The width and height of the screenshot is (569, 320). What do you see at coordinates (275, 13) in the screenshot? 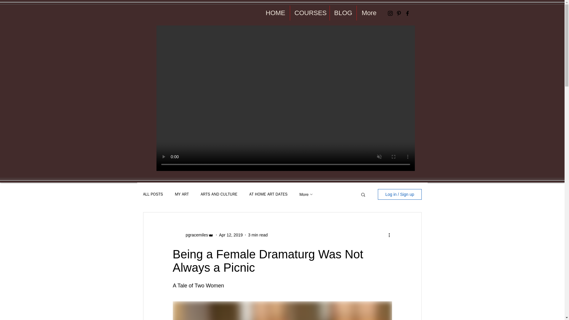
I see `HOME` at bounding box center [275, 13].